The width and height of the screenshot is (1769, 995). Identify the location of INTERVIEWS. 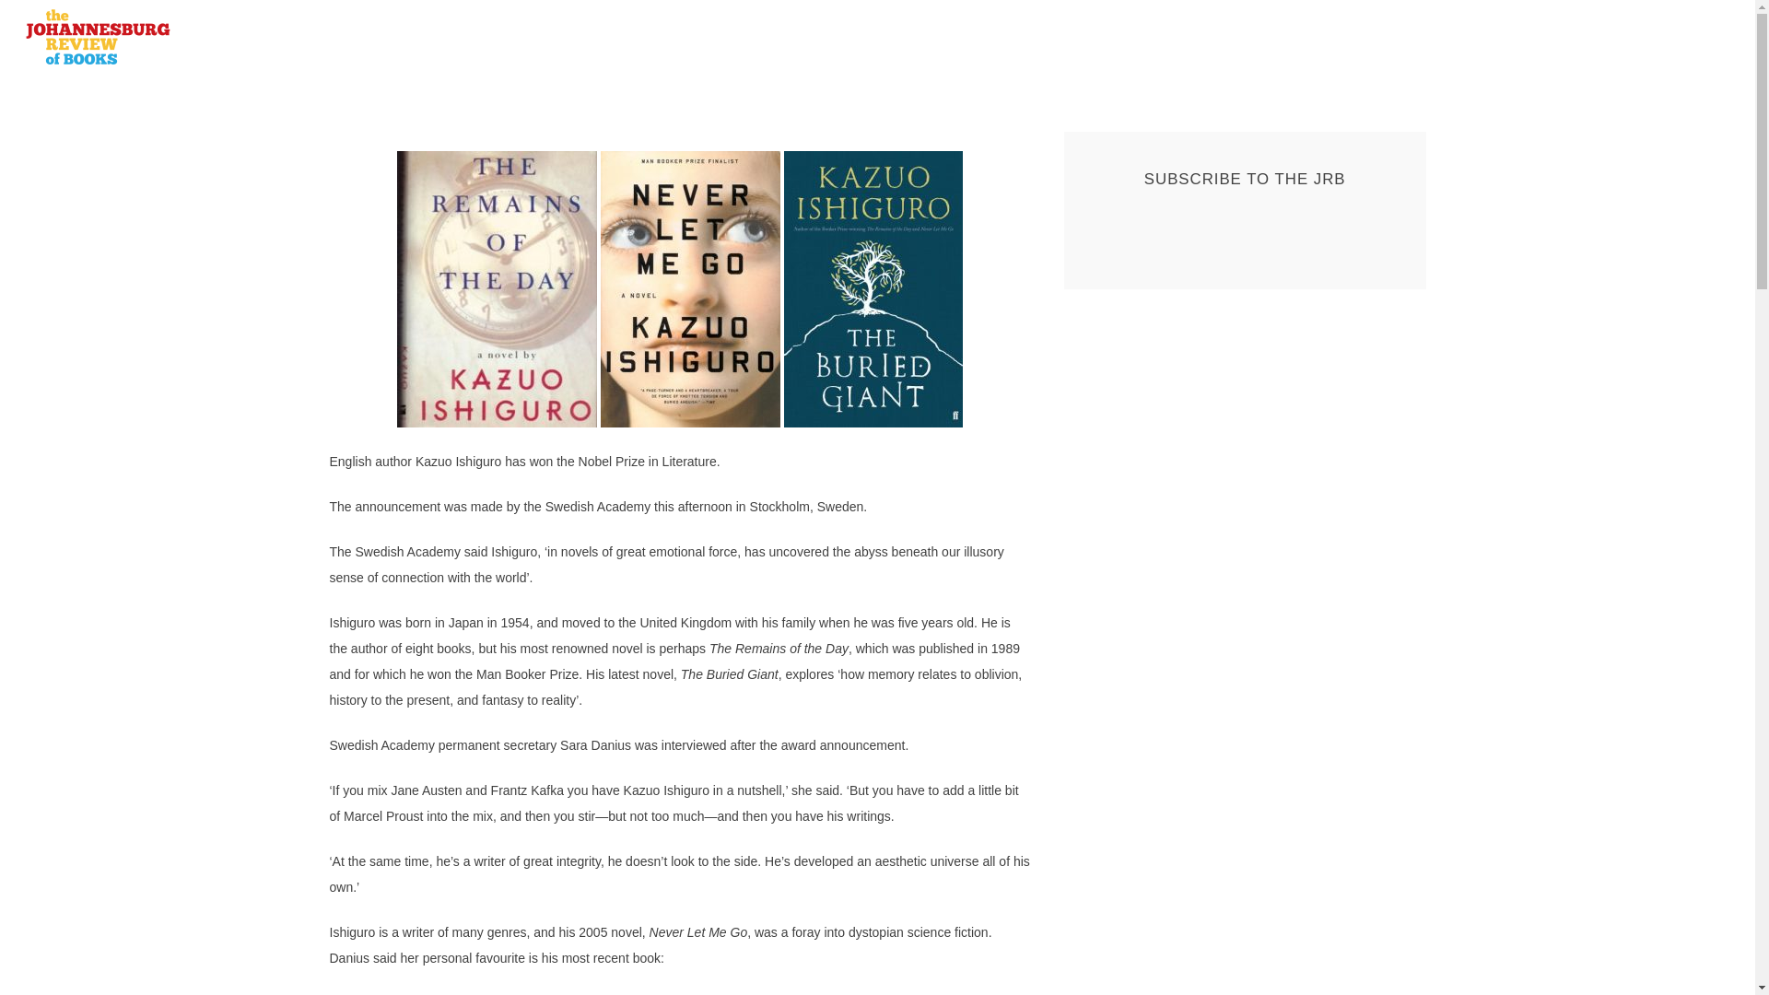
(884, 37).